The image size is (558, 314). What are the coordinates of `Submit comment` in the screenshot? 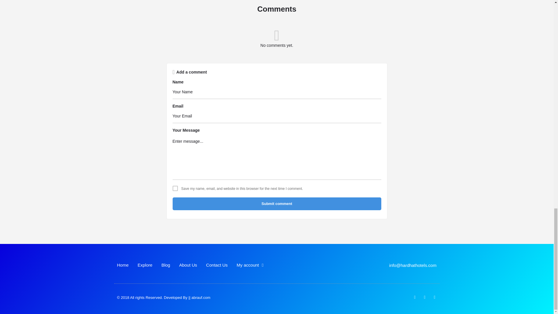 It's located at (277, 204).